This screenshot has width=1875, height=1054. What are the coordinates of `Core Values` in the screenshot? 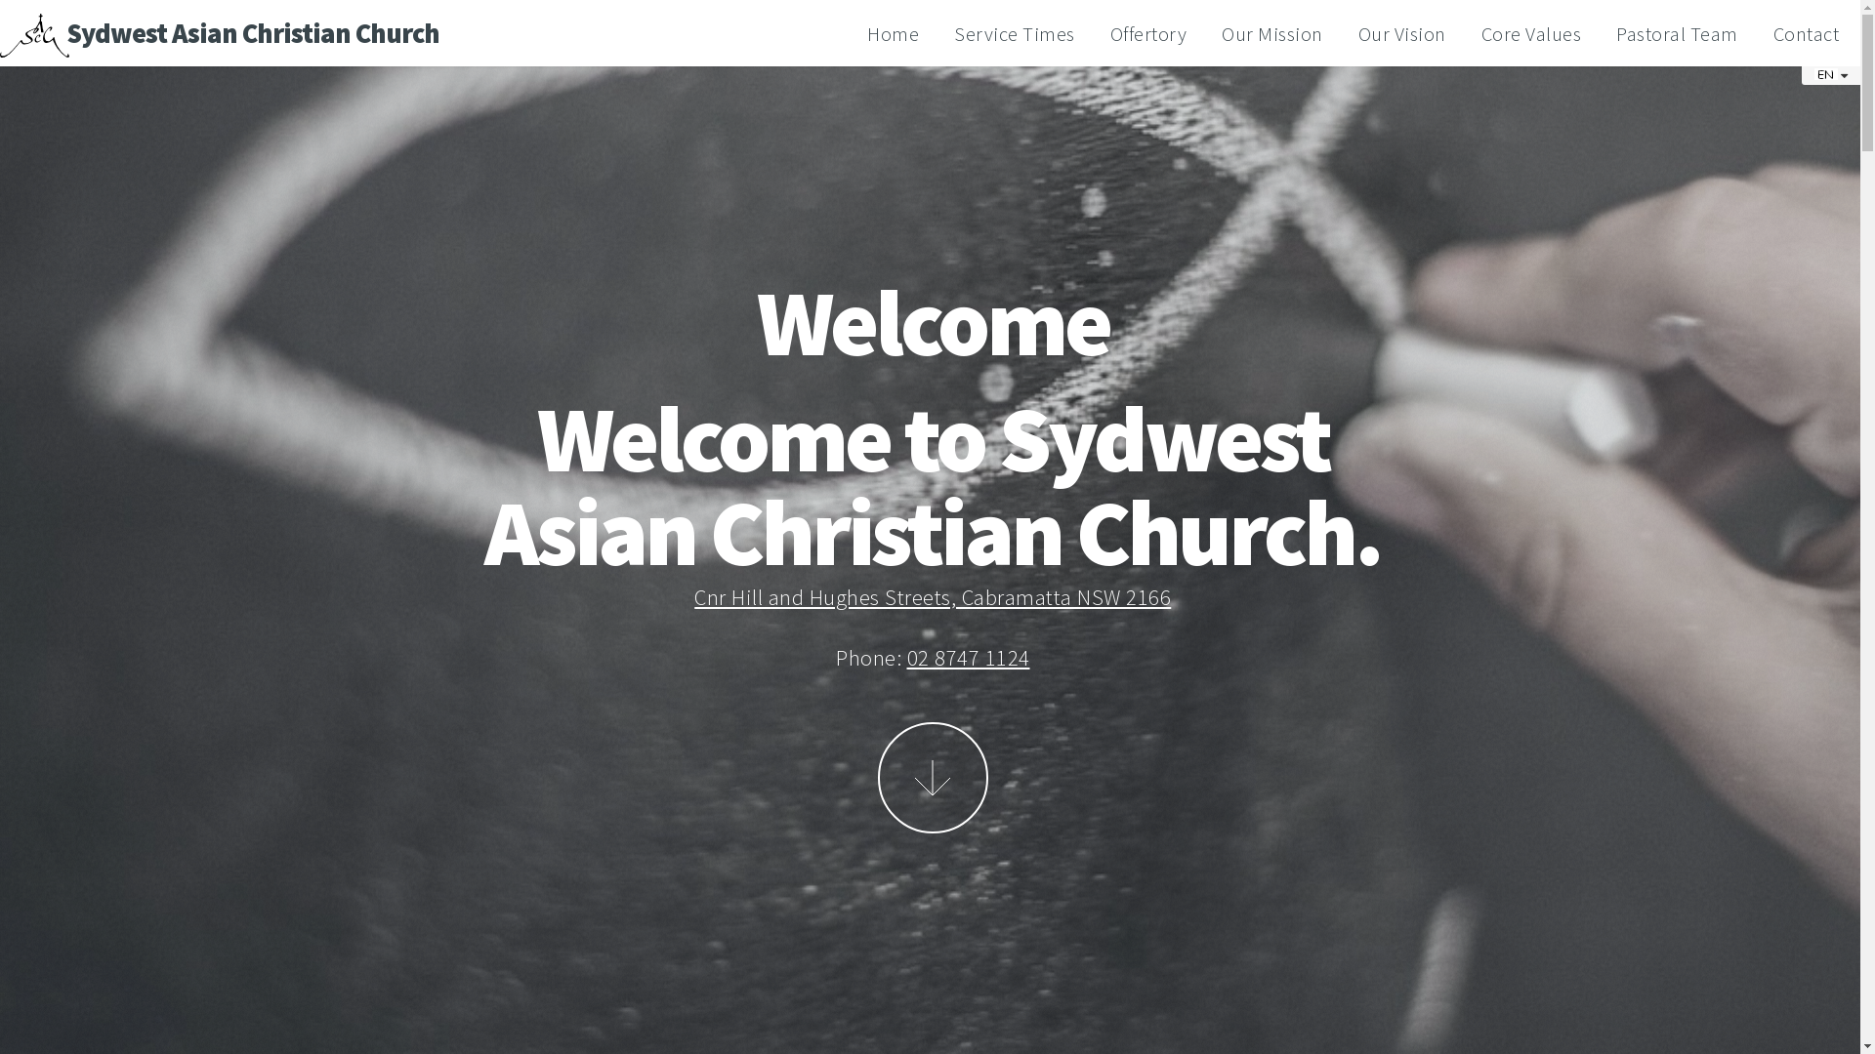 It's located at (1531, 35).